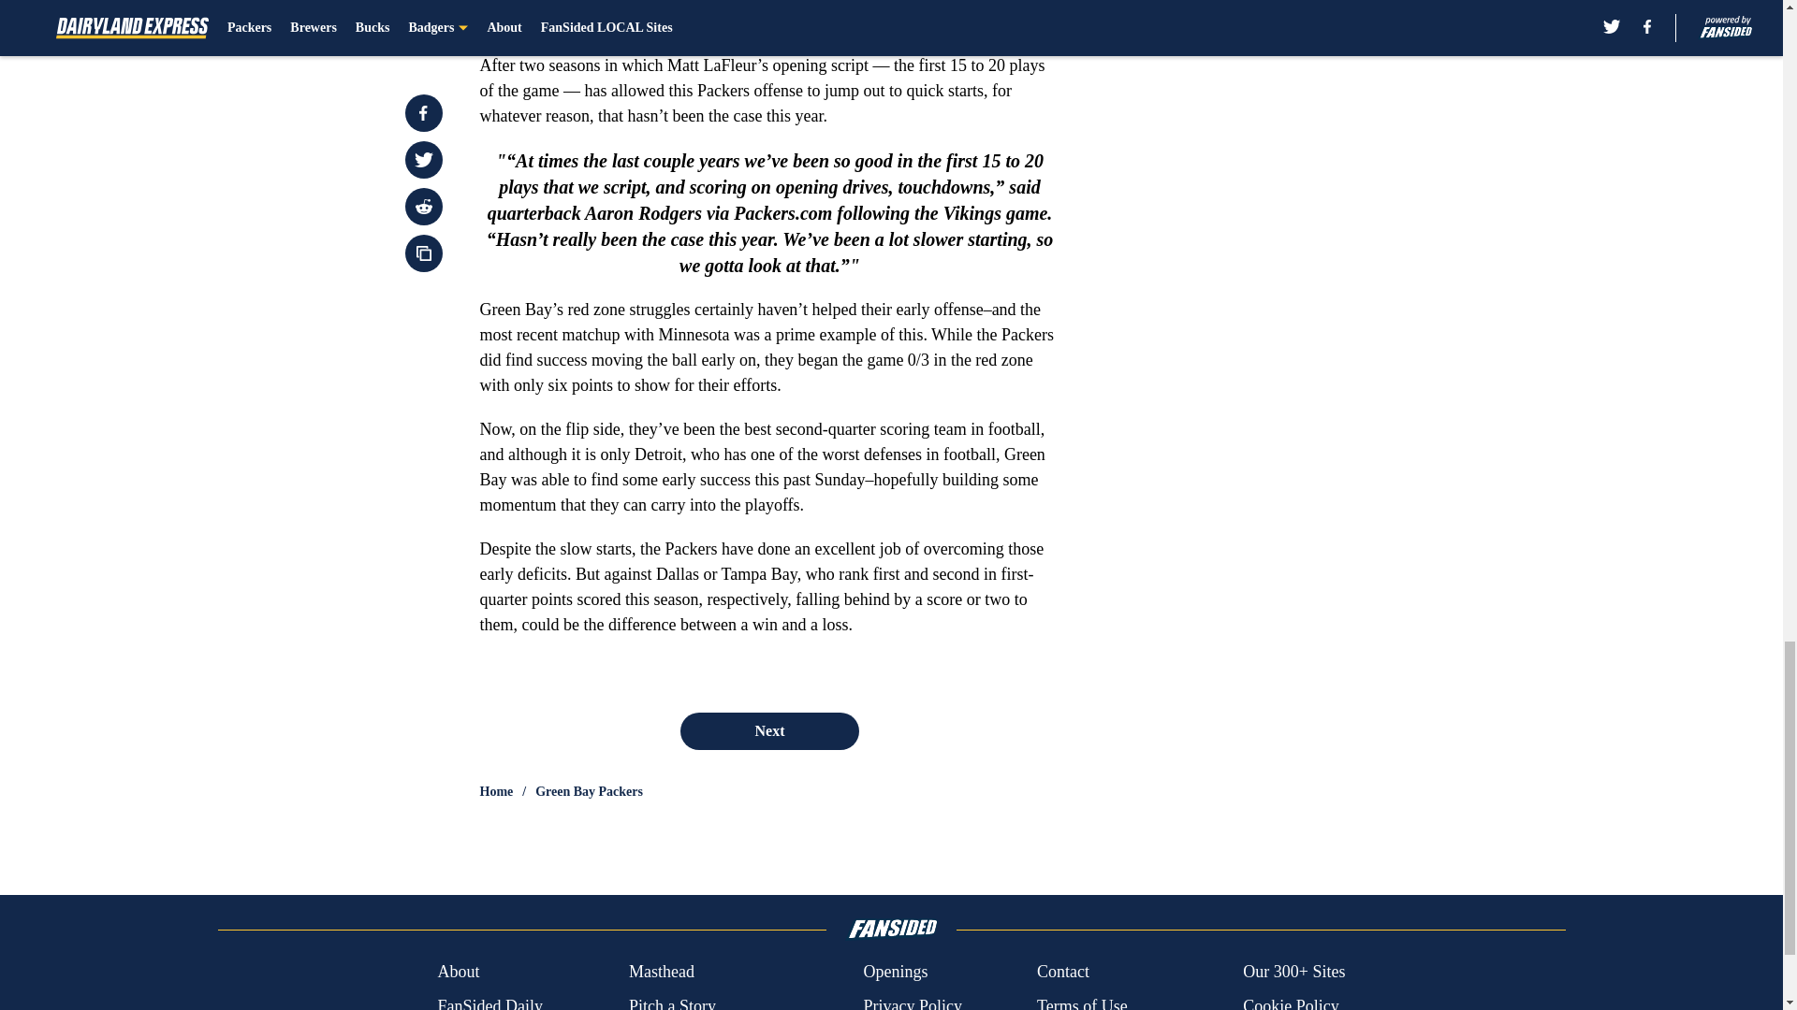 This screenshot has height=1010, width=1797. I want to click on Next, so click(768, 731).